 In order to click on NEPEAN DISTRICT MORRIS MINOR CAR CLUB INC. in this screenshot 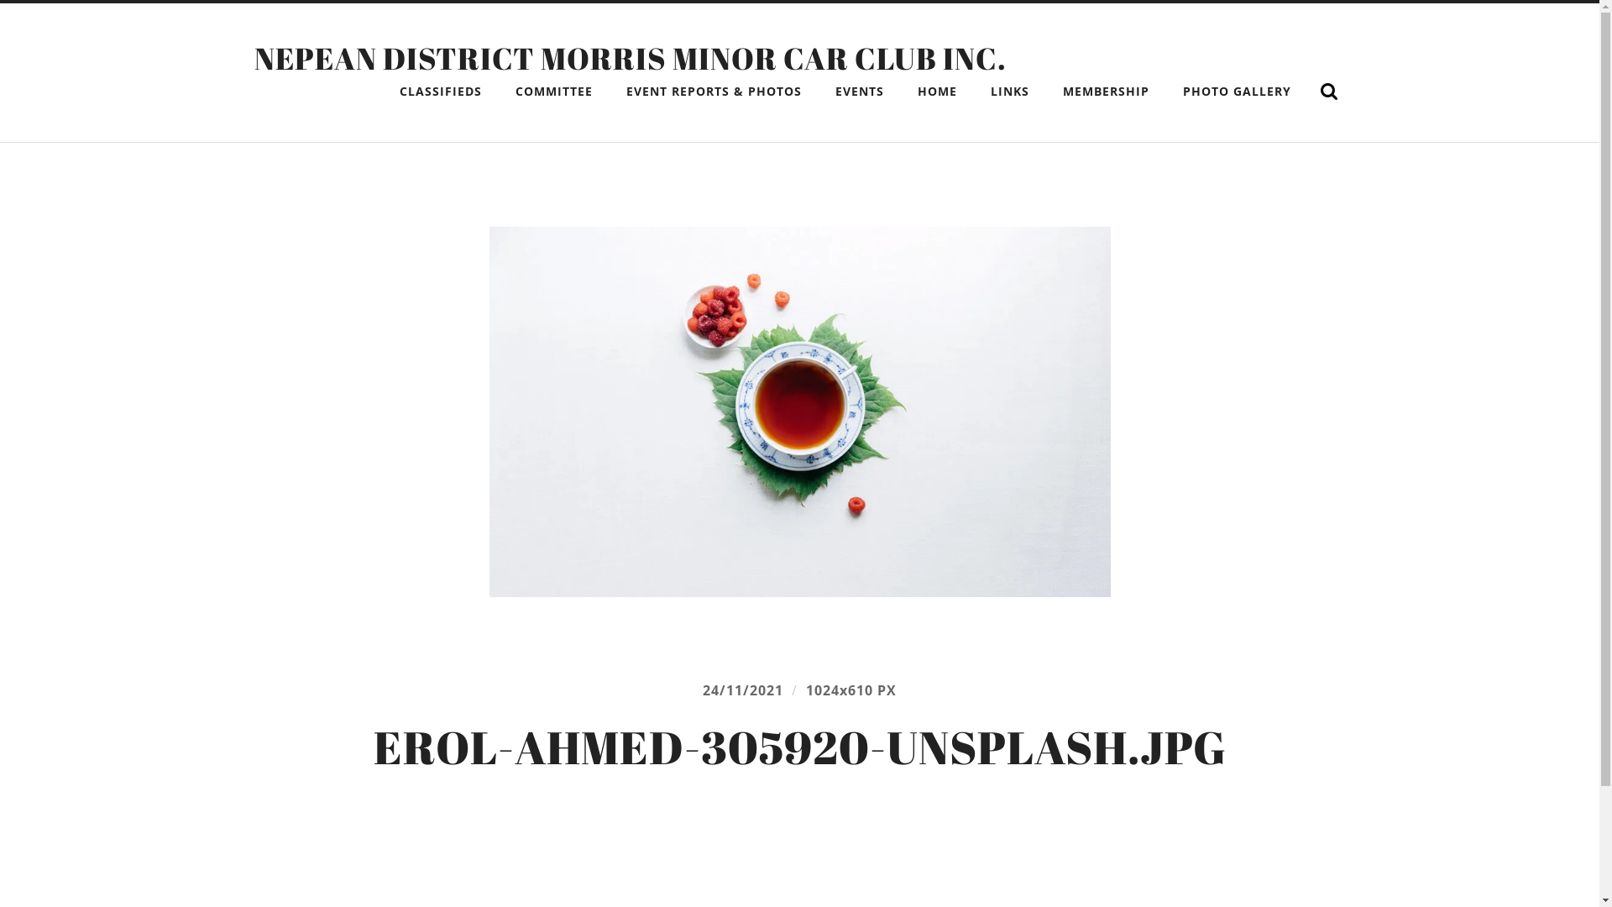, I will do `click(630, 58)`.